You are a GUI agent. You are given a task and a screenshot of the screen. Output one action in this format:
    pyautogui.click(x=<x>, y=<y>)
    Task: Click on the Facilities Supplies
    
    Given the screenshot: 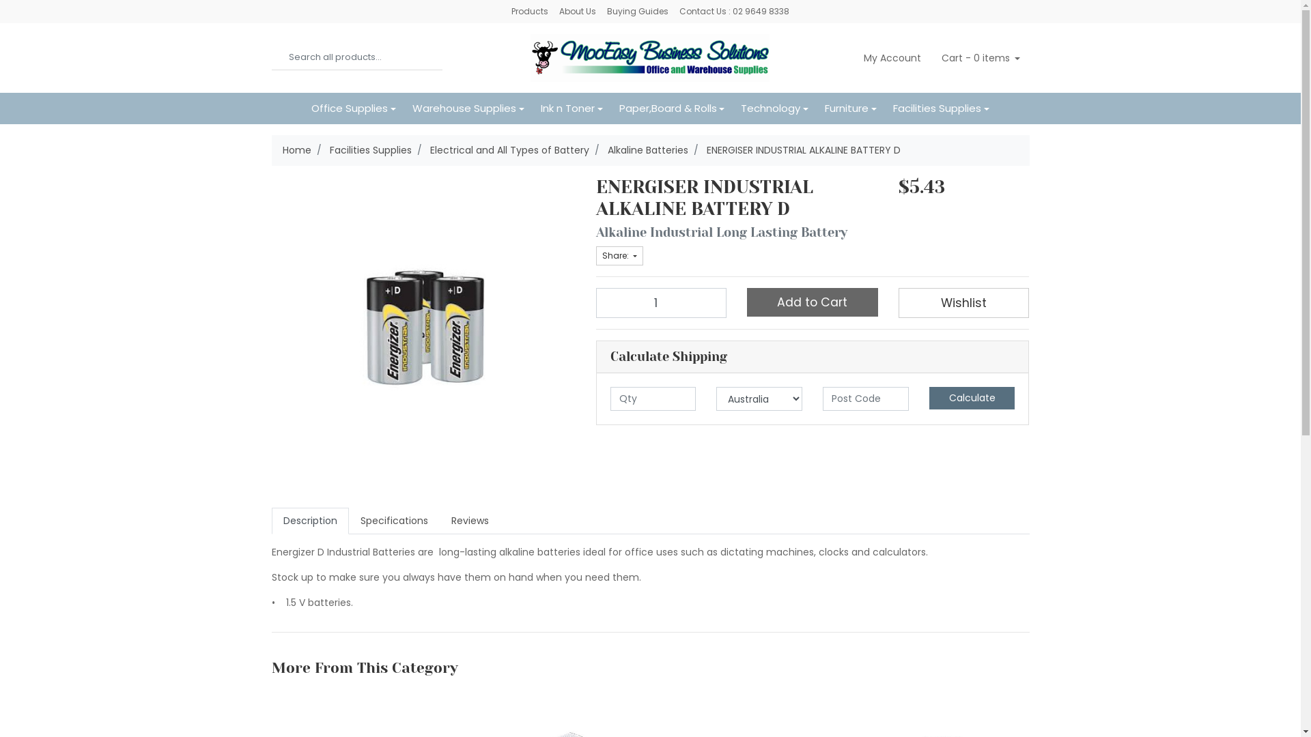 What is the action you would take?
    pyautogui.click(x=941, y=109)
    